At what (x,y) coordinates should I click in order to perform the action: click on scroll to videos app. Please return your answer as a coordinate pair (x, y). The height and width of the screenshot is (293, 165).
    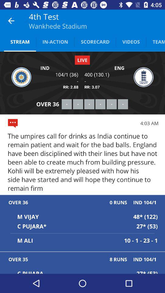
    Looking at the image, I should click on (131, 42).